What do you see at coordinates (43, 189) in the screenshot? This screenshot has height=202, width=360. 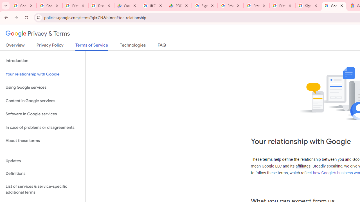 I see `List of services & service-specific additional terms` at bounding box center [43, 189].